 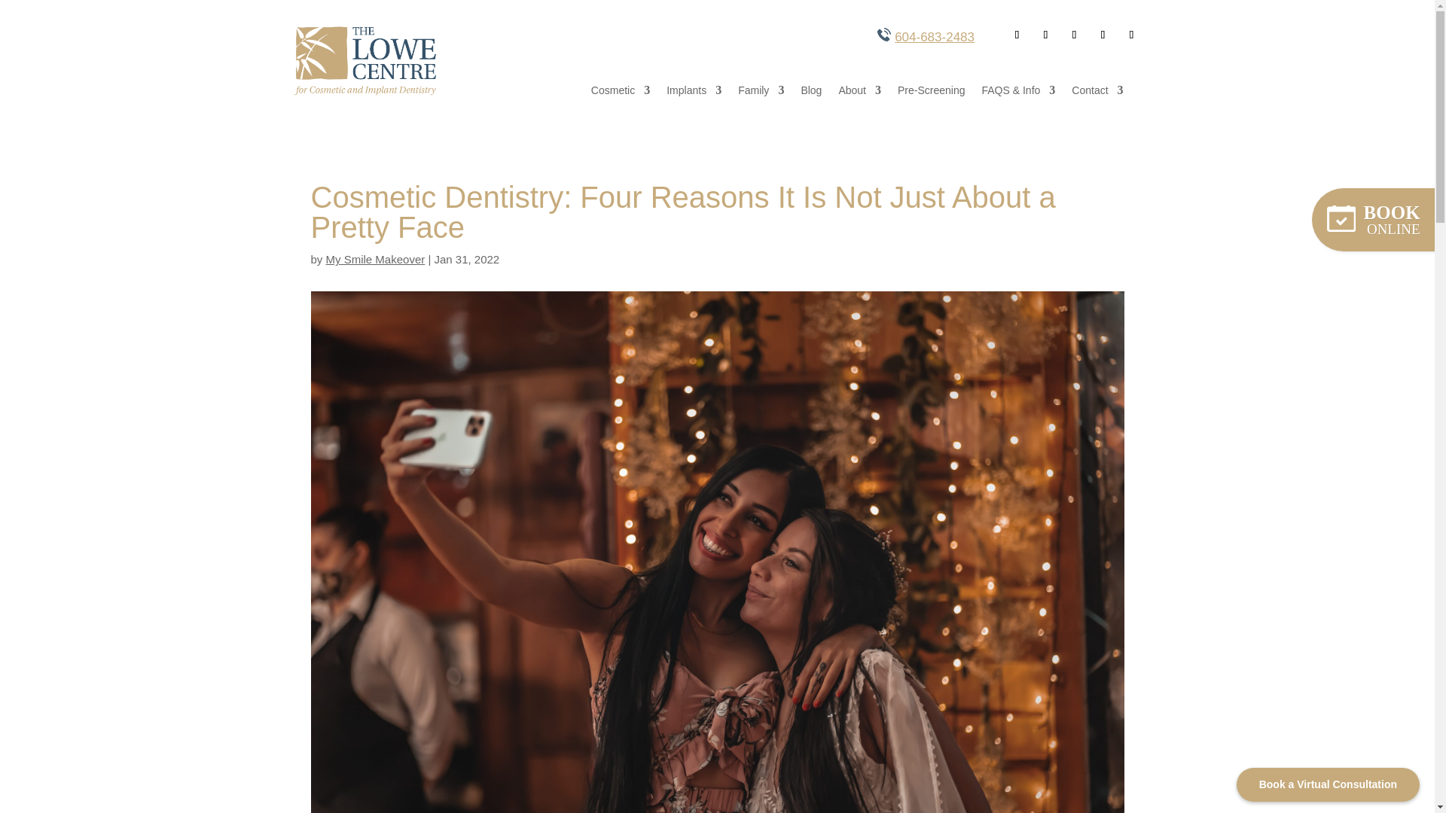 What do you see at coordinates (935, 37) in the screenshot?
I see `604-683-2483` at bounding box center [935, 37].